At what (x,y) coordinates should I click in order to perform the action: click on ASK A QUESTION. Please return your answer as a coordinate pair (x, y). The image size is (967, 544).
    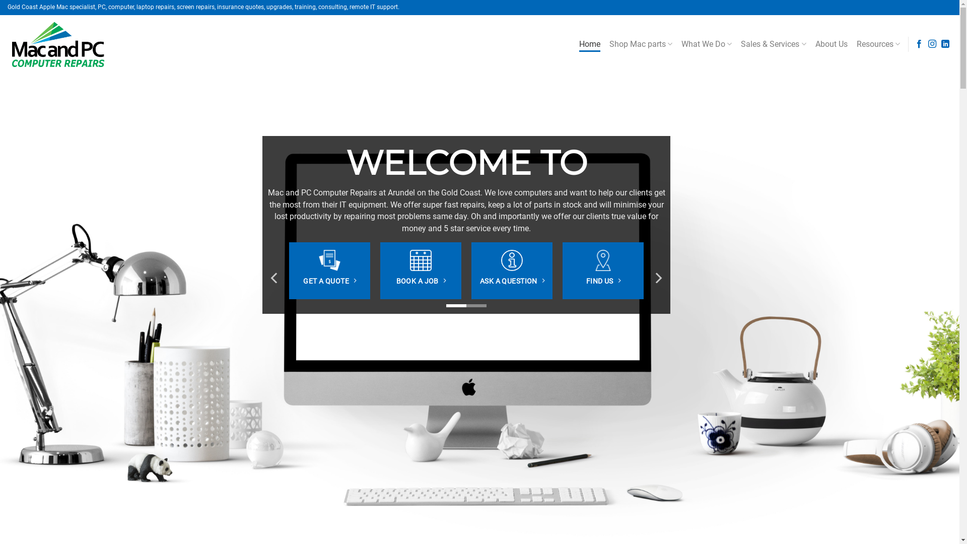
    Looking at the image, I should click on (512, 281).